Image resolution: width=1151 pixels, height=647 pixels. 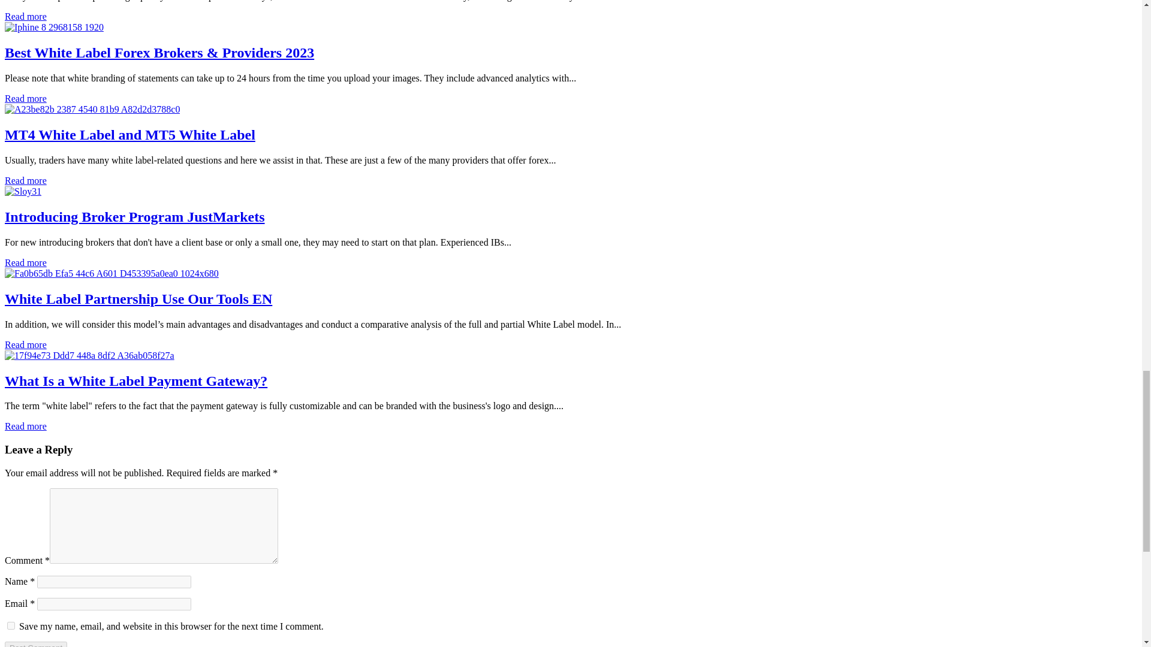 What do you see at coordinates (25, 98) in the screenshot?
I see `Read more` at bounding box center [25, 98].